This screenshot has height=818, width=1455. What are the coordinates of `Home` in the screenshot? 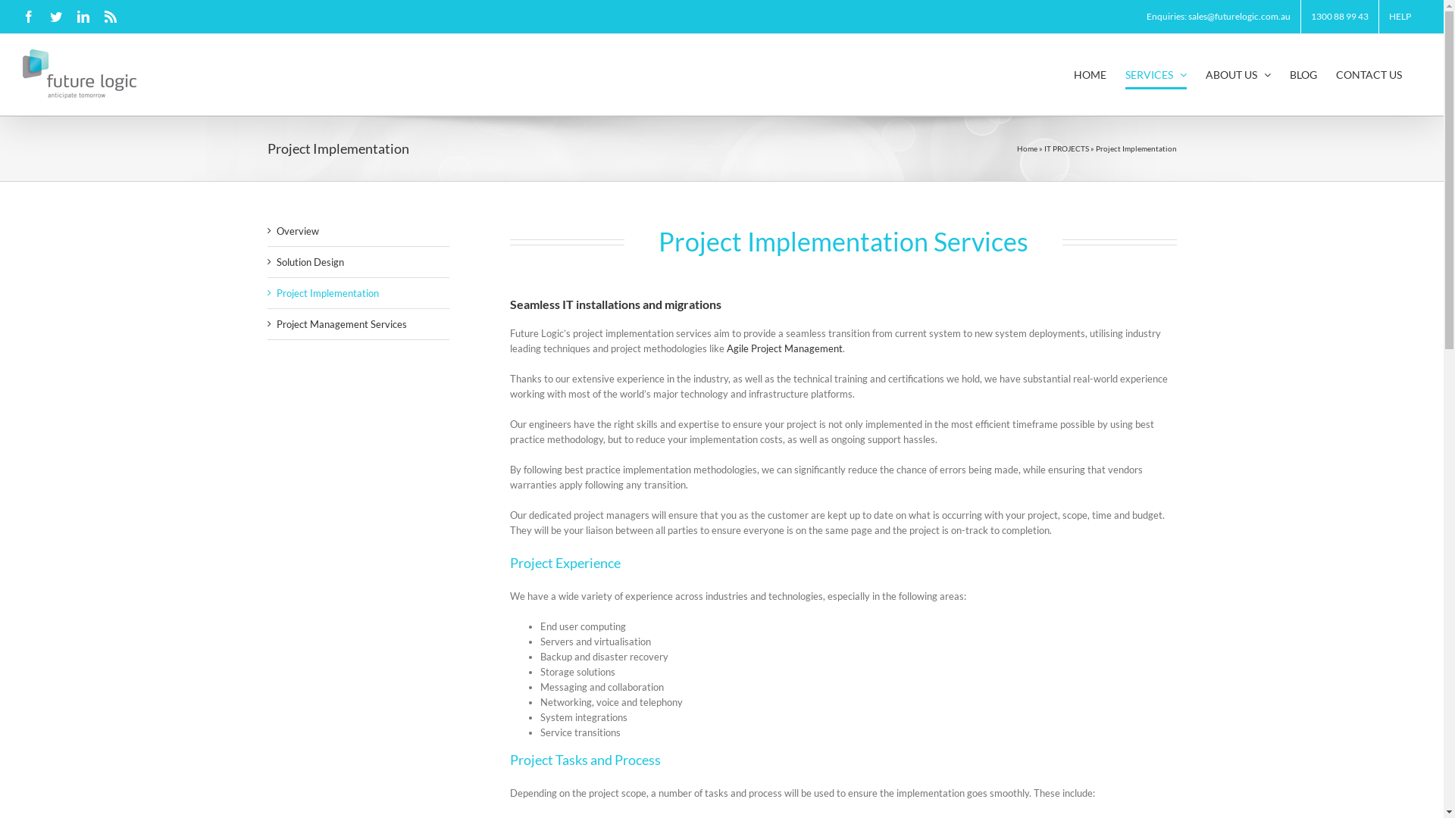 It's located at (1028, 148).